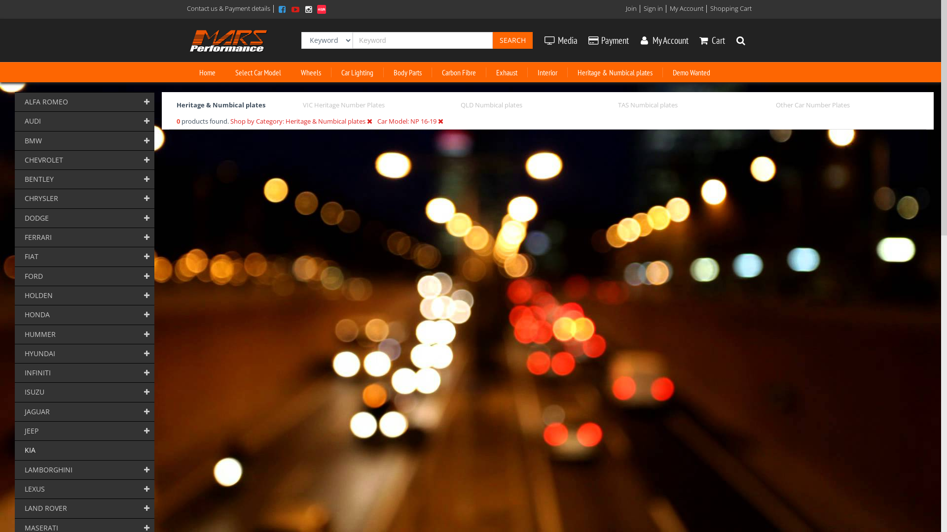 Image resolution: width=947 pixels, height=532 pixels. I want to click on Carbon Fibre, so click(459, 72).